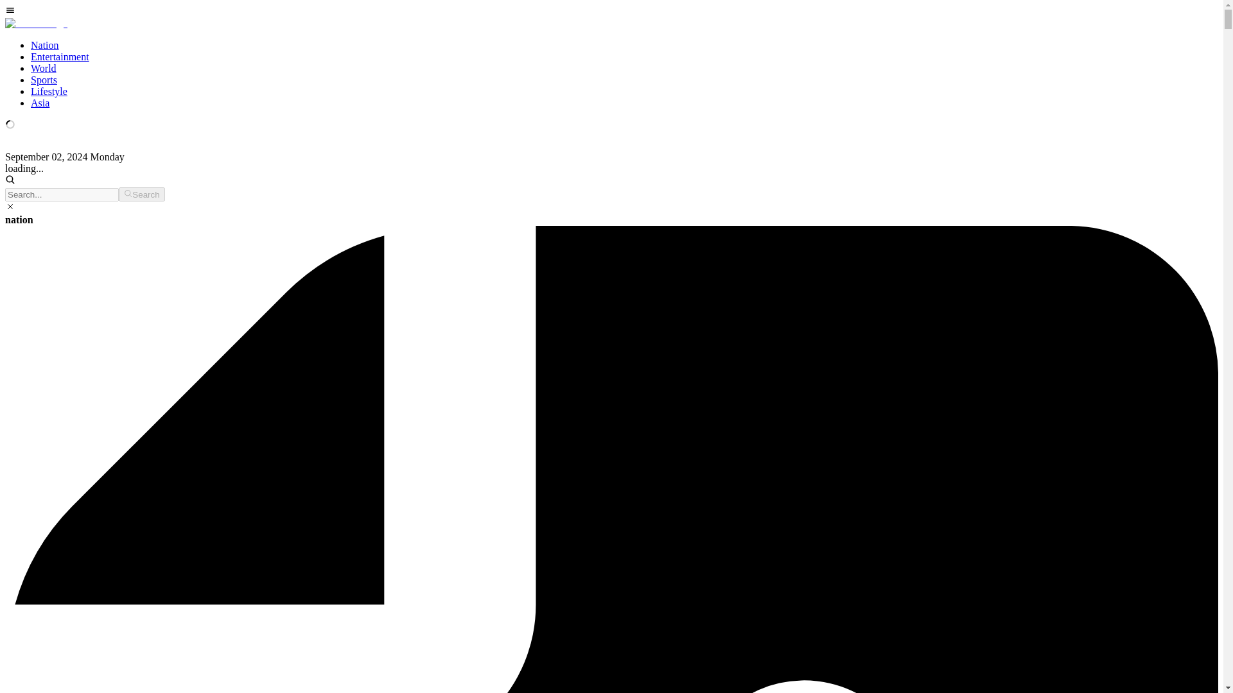 Image resolution: width=1233 pixels, height=693 pixels. I want to click on Asia, so click(40, 103).